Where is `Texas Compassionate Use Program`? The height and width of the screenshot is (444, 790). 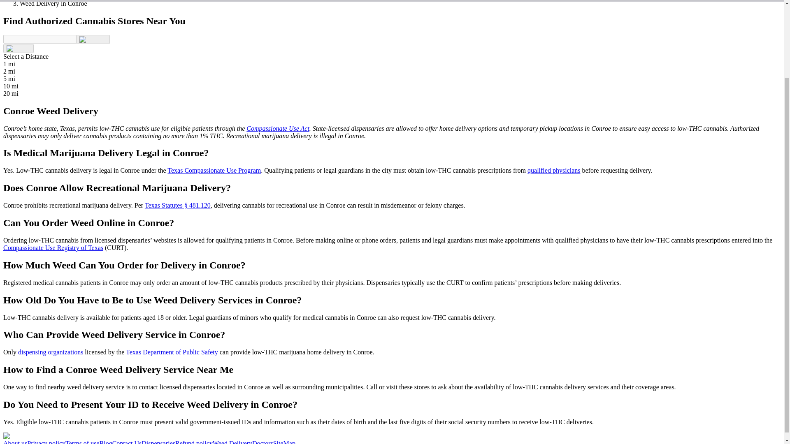 Texas Compassionate Use Program is located at coordinates (214, 170).